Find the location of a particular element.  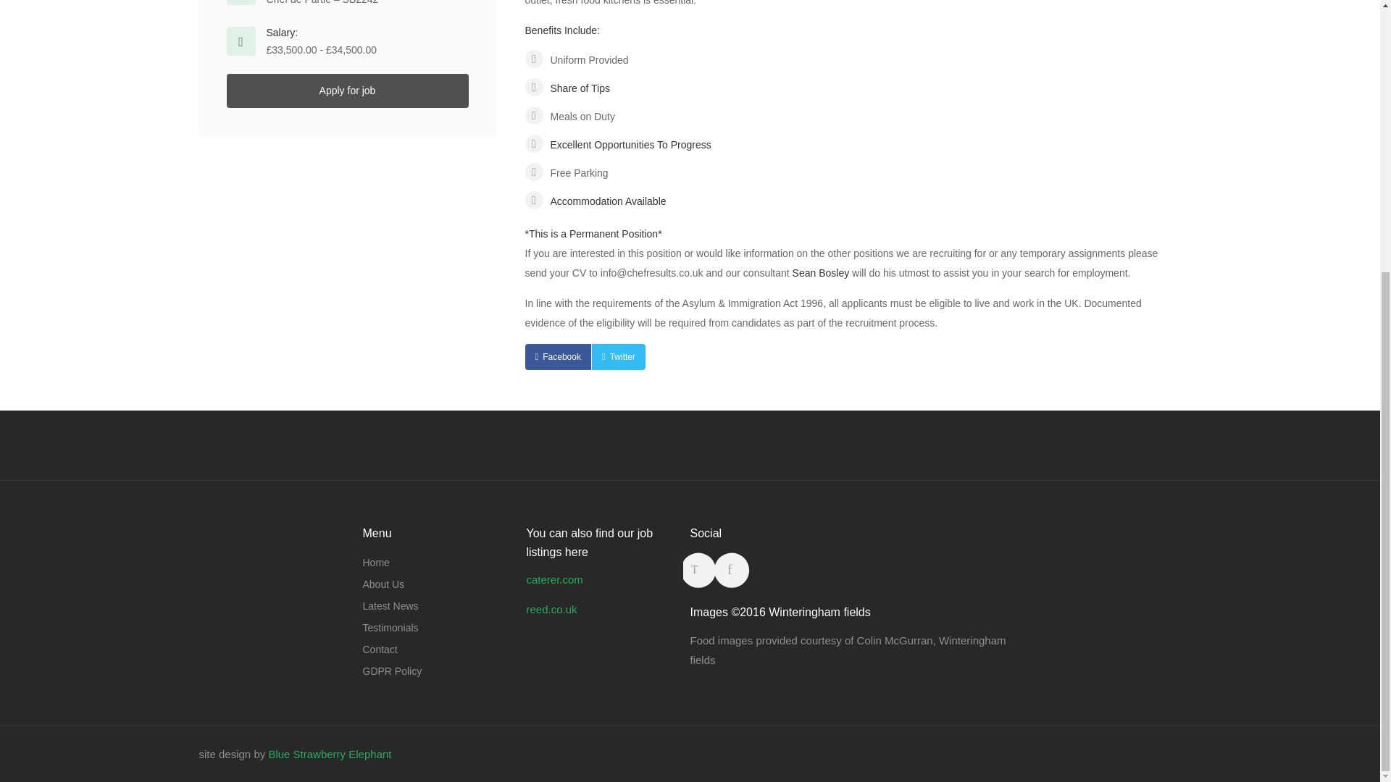

GDPR Policy is located at coordinates (391, 670).